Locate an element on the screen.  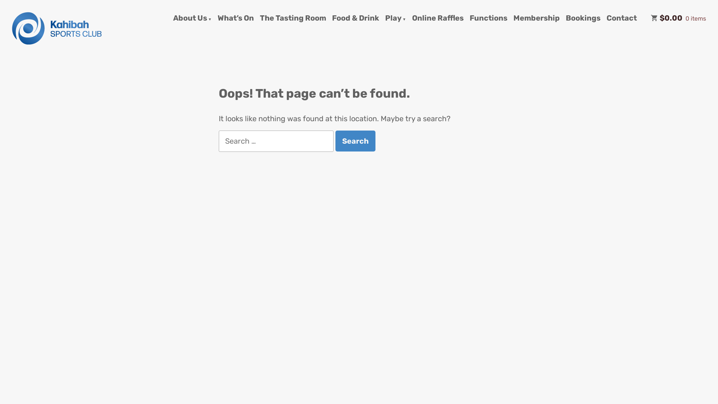
$0.00 0 items is located at coordinates (678, 18).